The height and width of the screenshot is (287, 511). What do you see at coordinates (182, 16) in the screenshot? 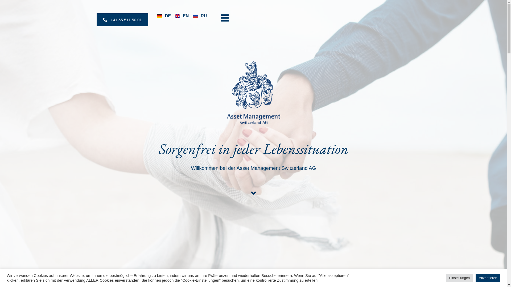
I see `EN` at bounding box center [182, 16].